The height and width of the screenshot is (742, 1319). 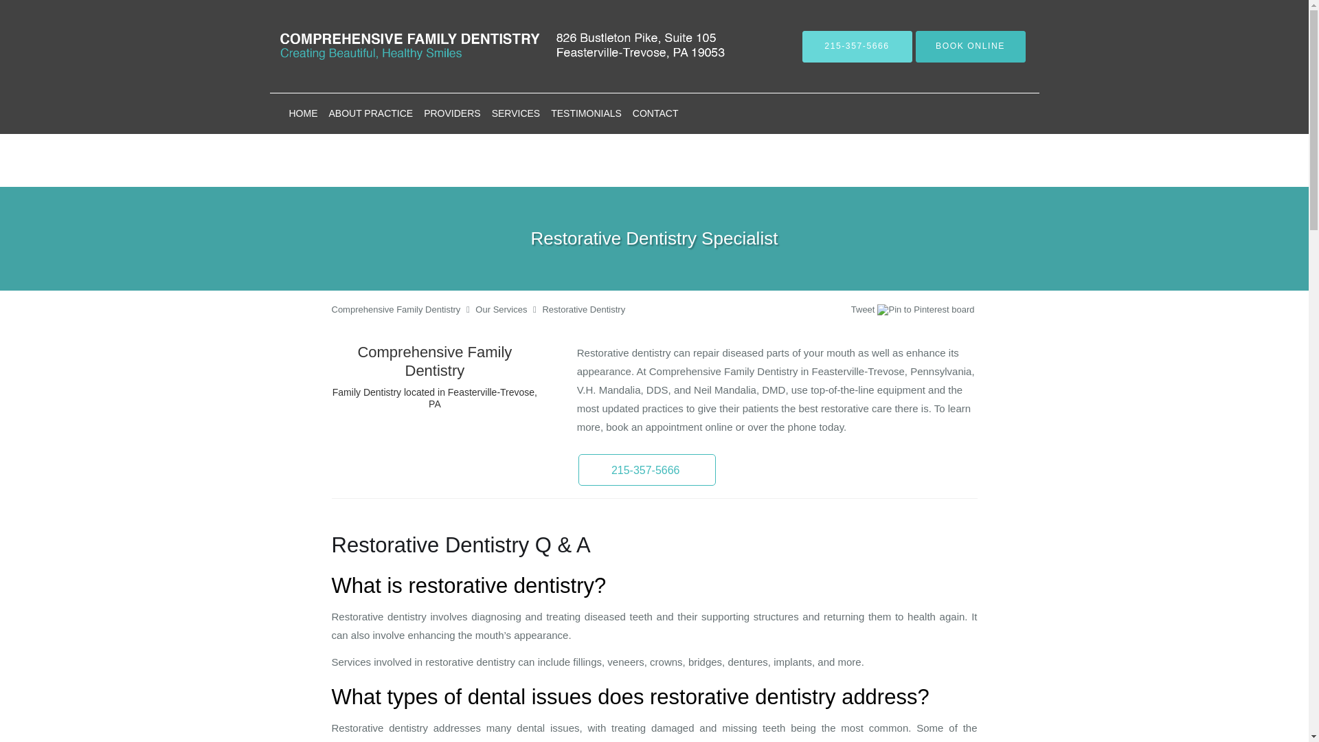 I want to click on SERVICES, so click(x=516, y=113).